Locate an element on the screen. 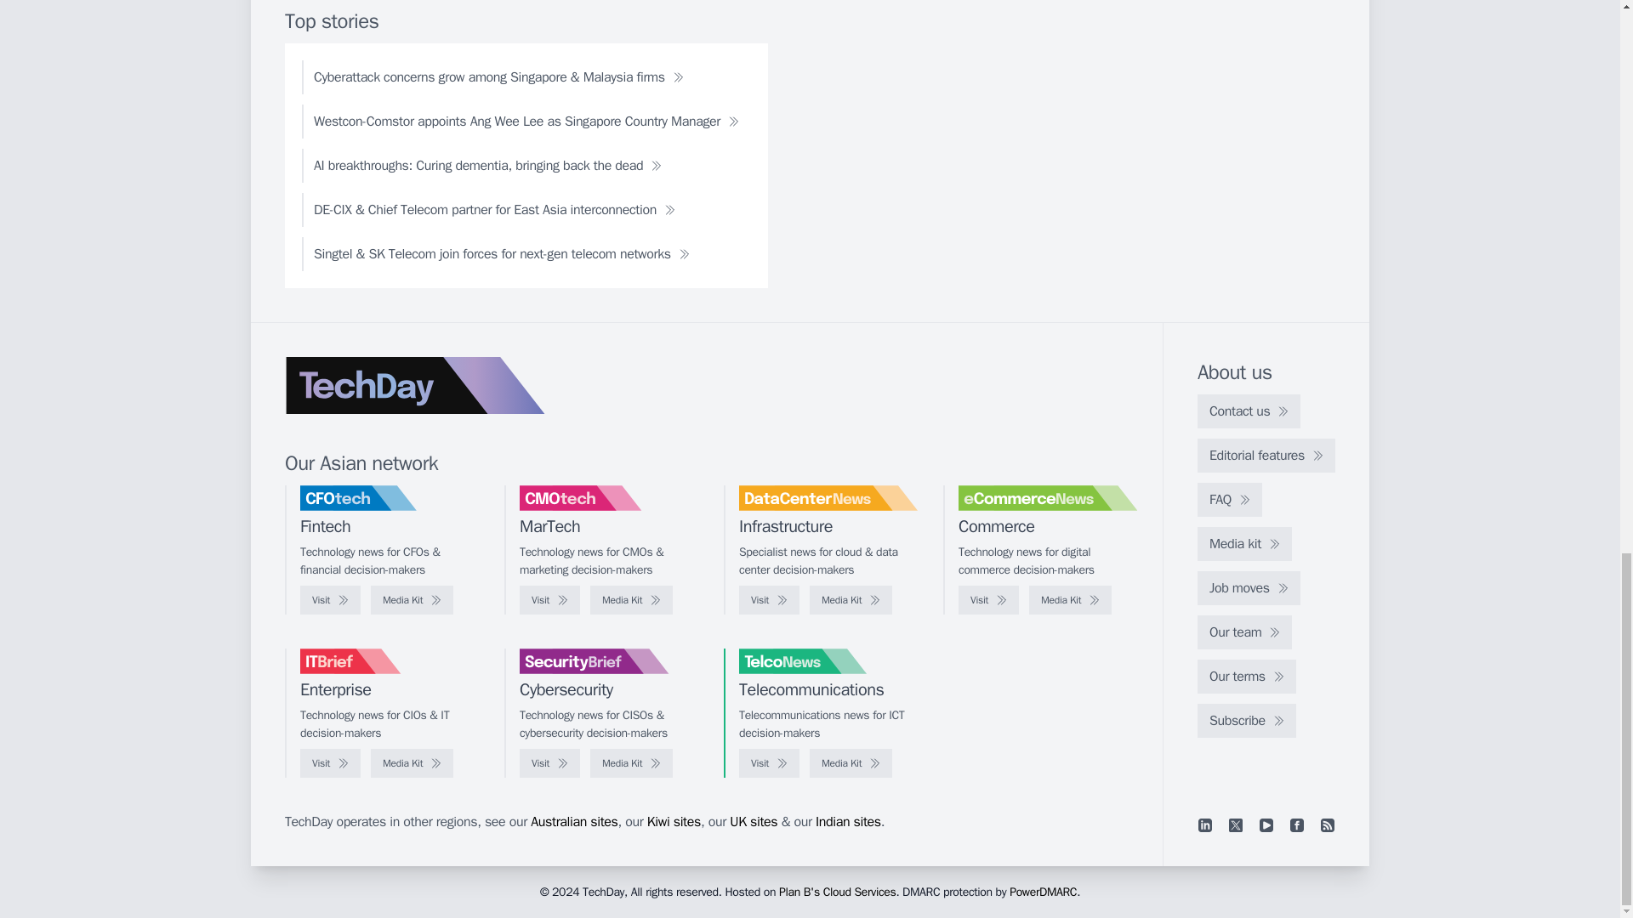 The image size is (1633, 918). Visit is located at coordinates (549, 600).